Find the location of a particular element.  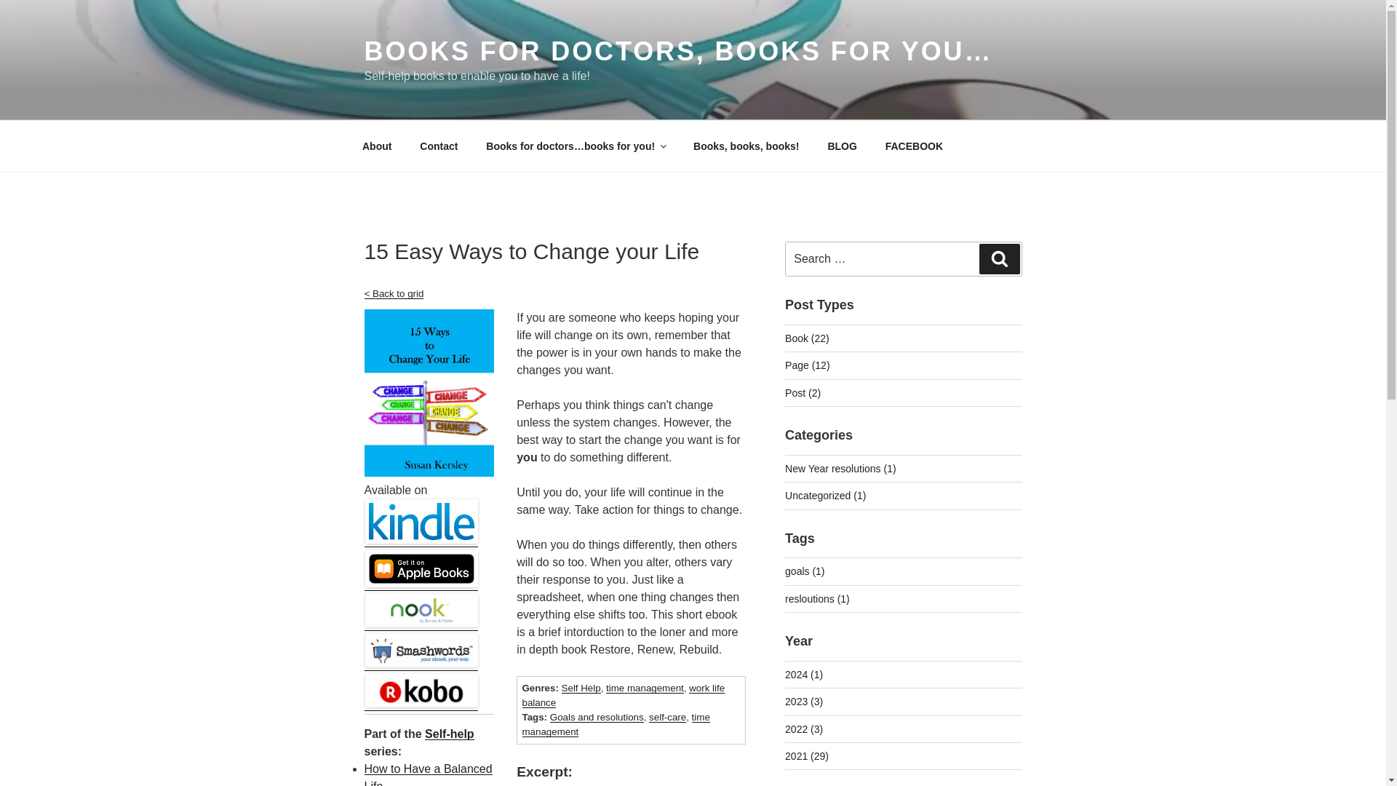

FACEBOOK is located at coordinates (914, 146).